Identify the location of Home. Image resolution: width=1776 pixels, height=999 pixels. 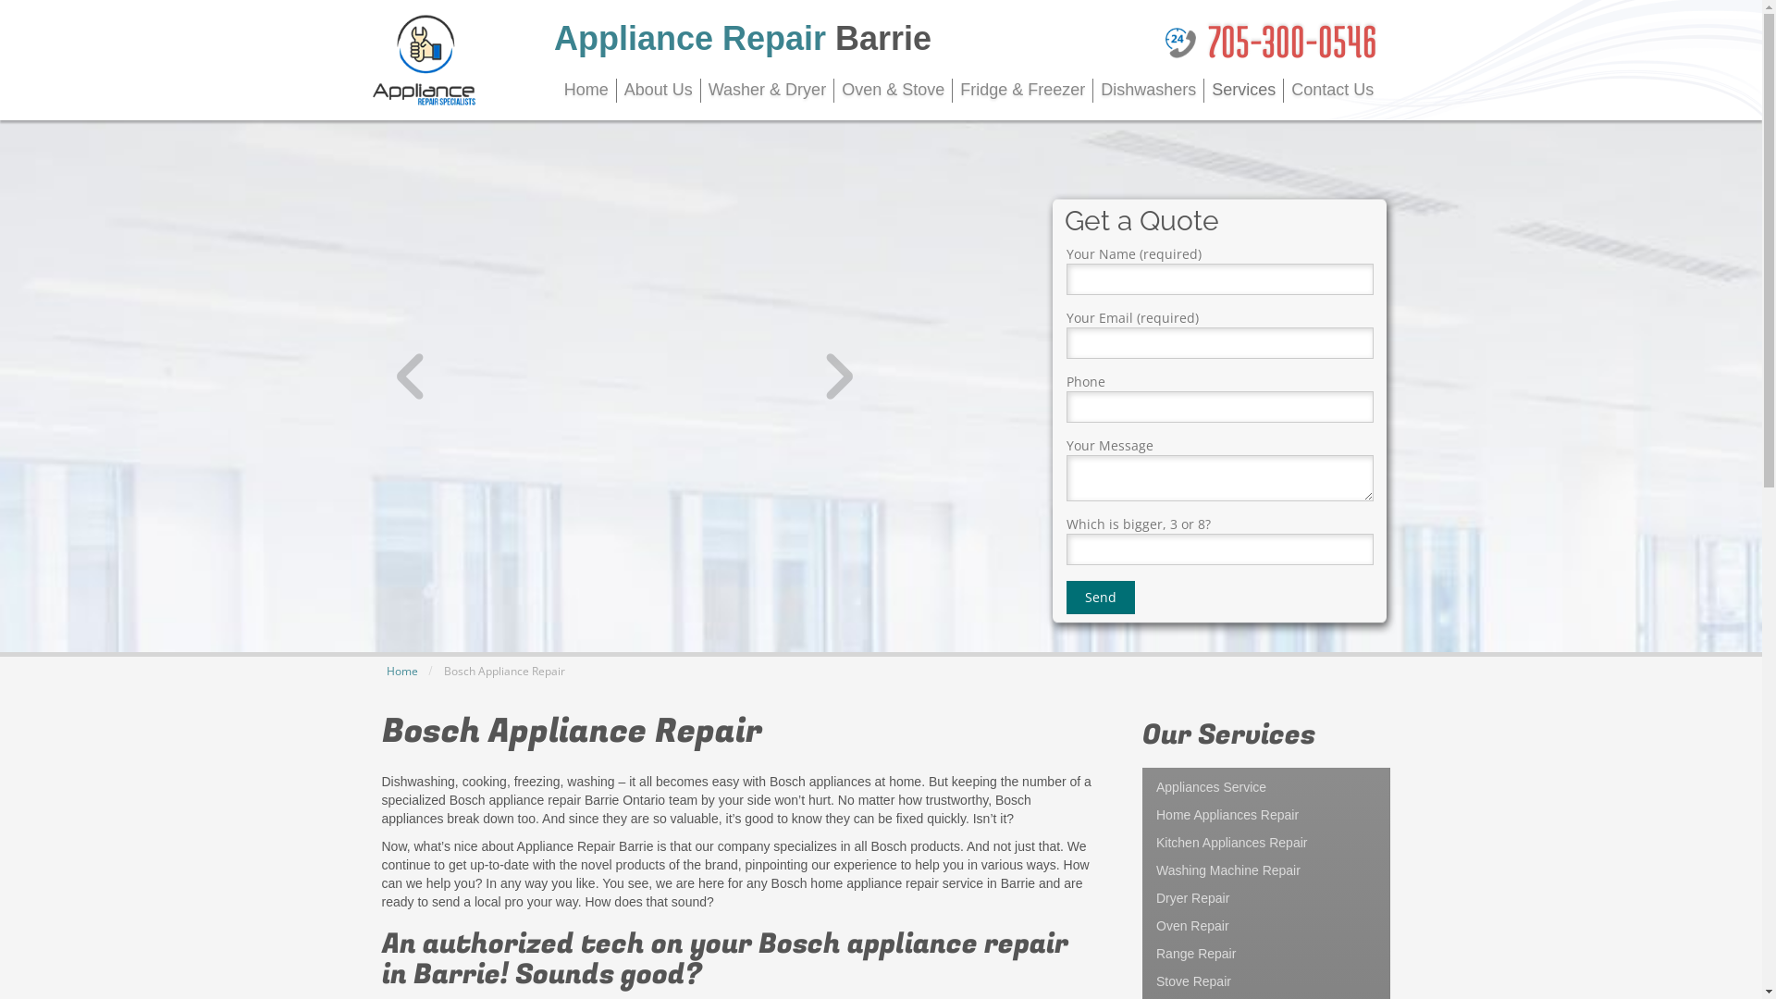
(586, 91).